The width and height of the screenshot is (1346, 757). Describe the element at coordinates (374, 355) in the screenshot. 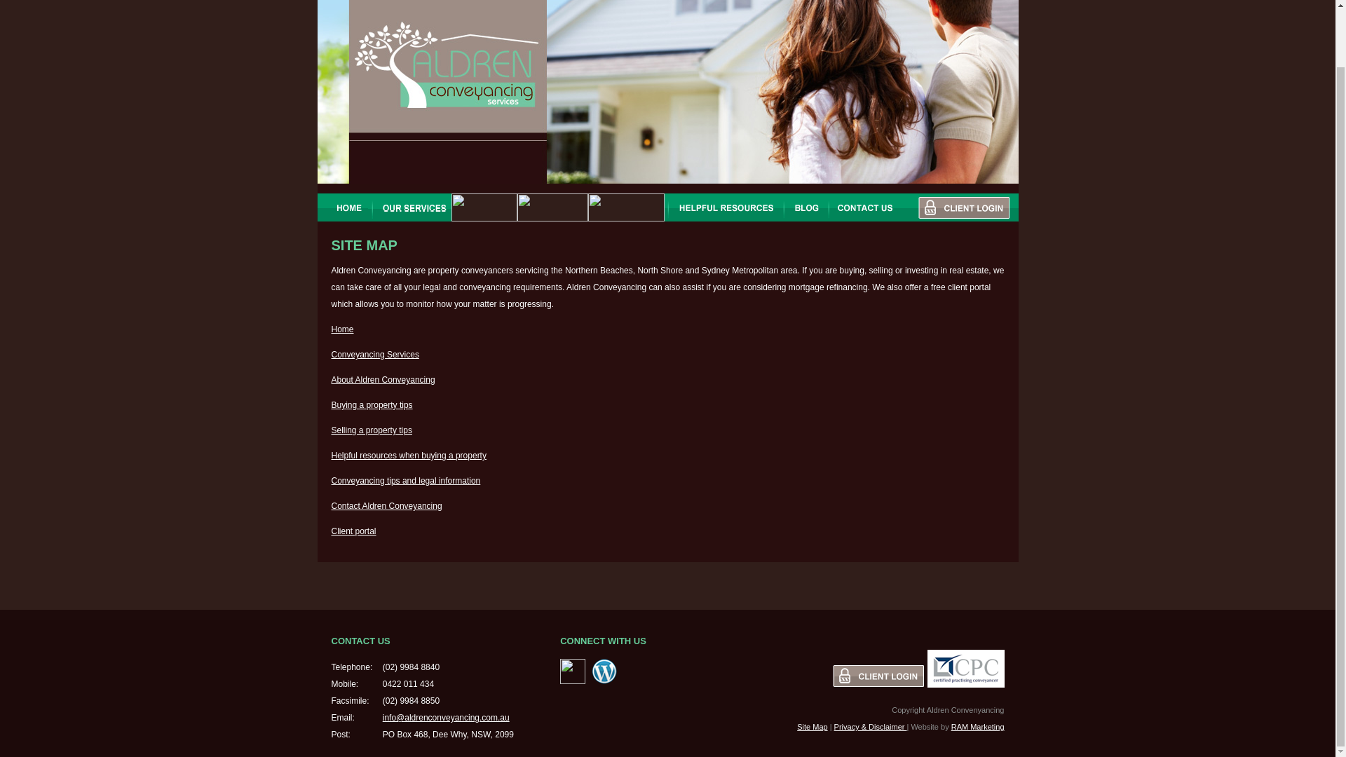

I see `Conveyancing Services` at that location.